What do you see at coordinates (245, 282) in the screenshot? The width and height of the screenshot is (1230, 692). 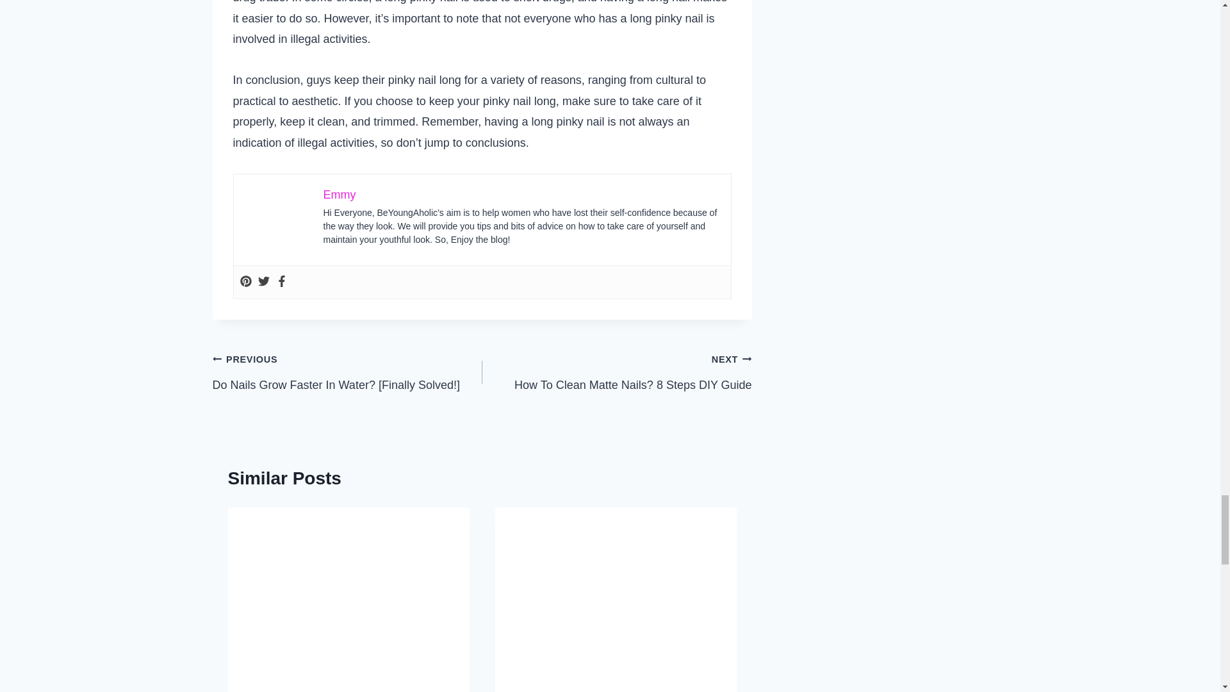 I see `Pinterest` at bounding box center [245, 282].